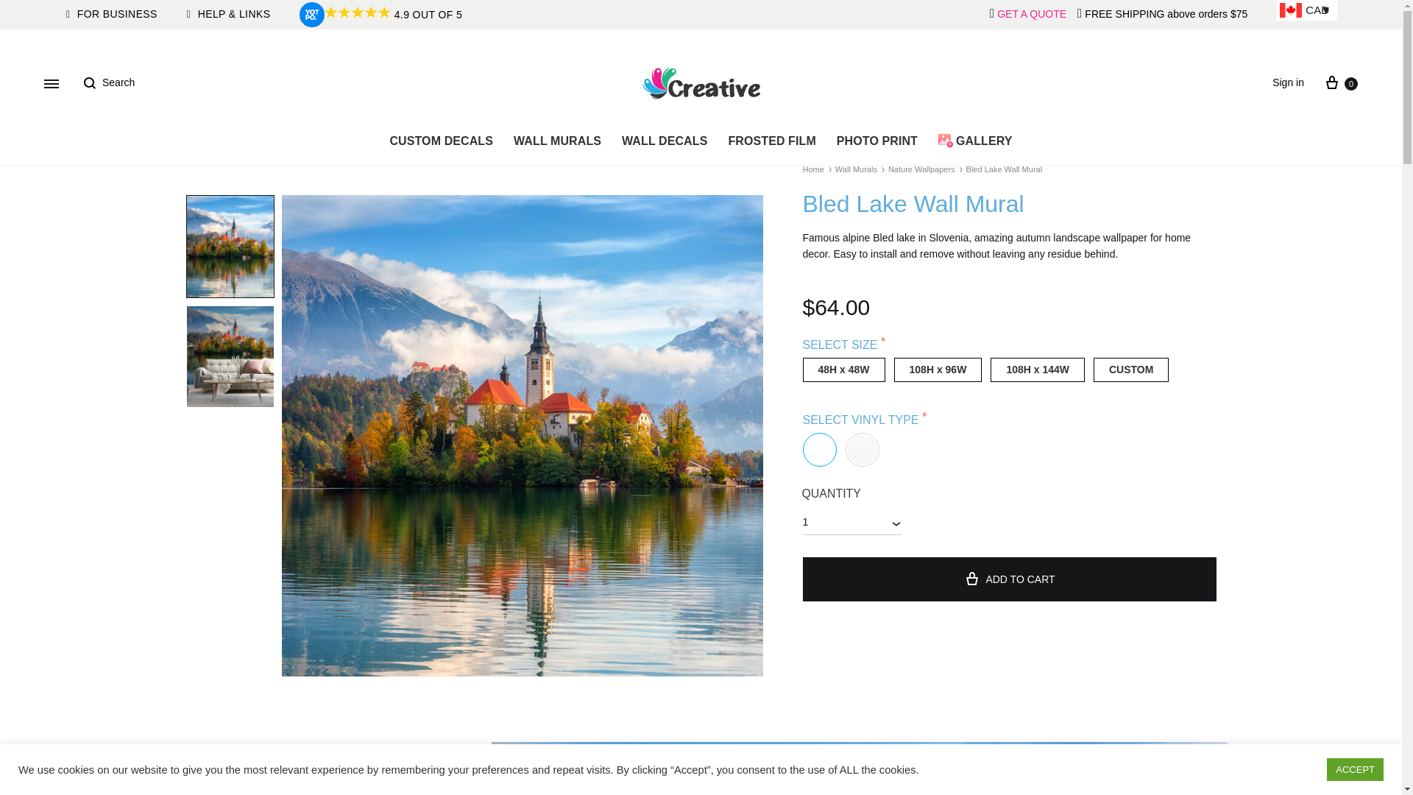 The image size is (1413, 795). What do you see at coordinates (1032, 15) in the screenshot?
I see `GET A QUOTE` at bounding box center [1032, 15].